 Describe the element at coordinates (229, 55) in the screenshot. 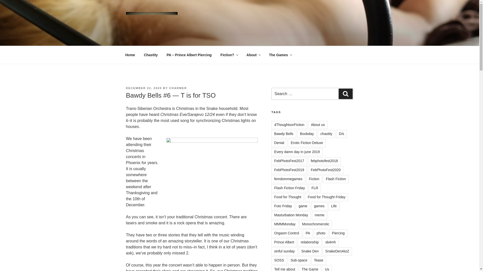

I see `Fiction?` at that location.